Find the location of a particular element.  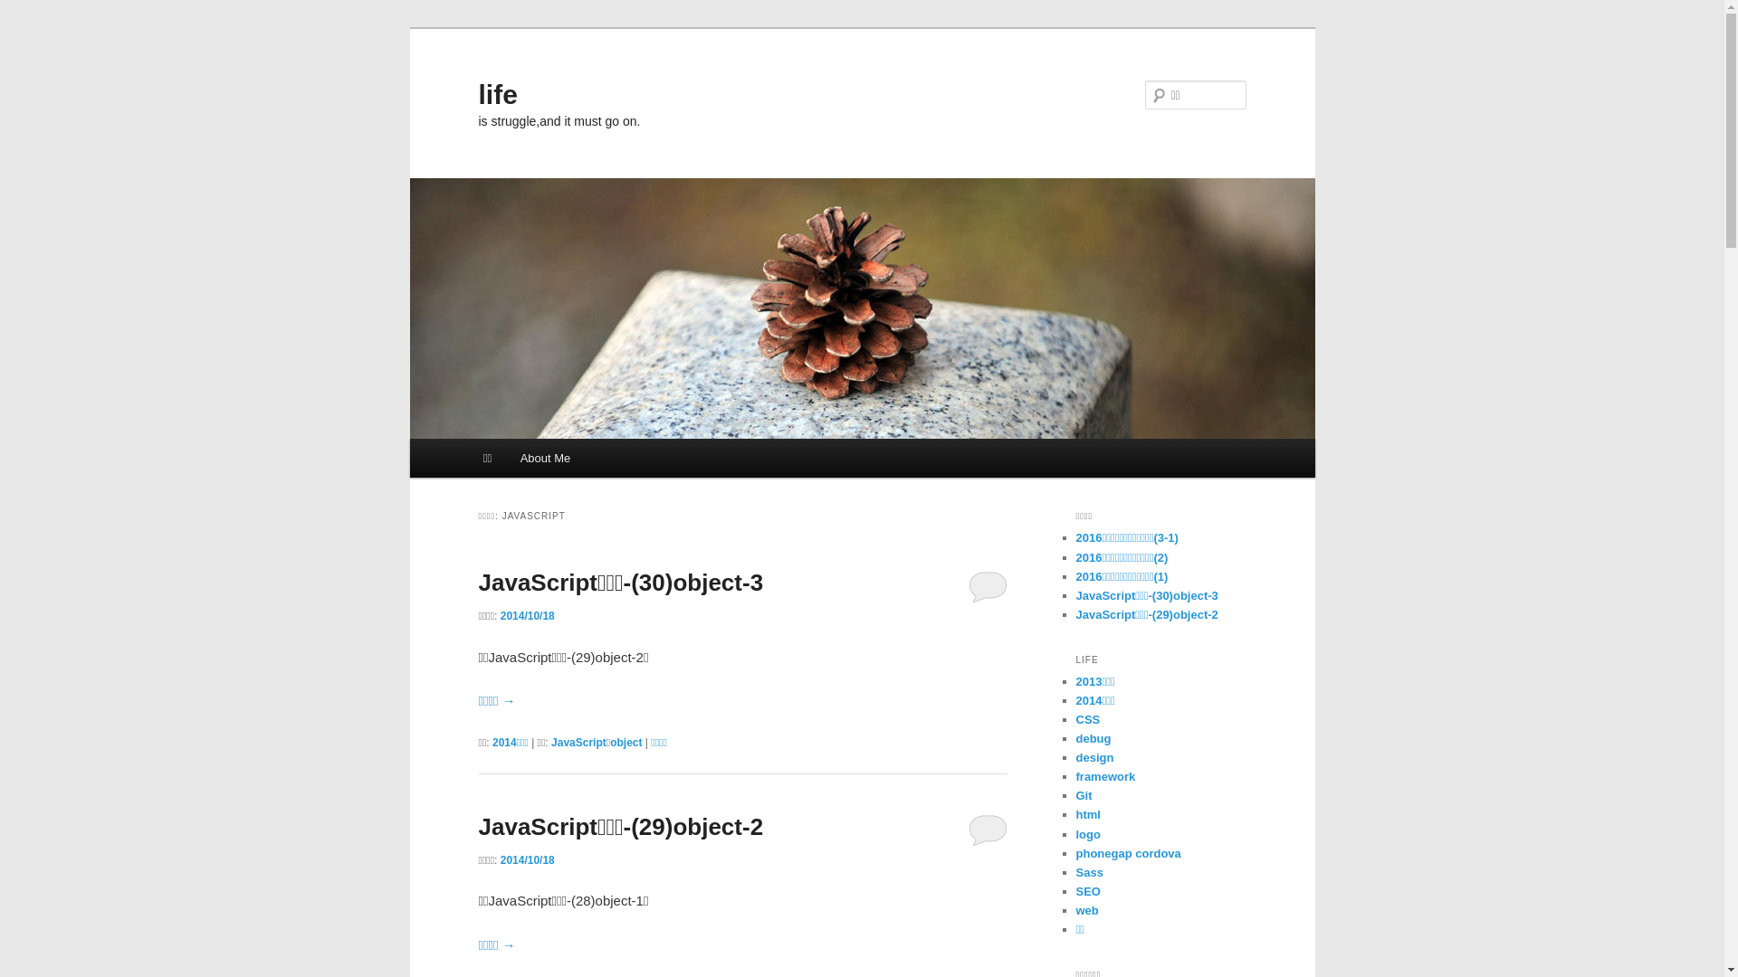

debug is located at coordinates (1093, 738).